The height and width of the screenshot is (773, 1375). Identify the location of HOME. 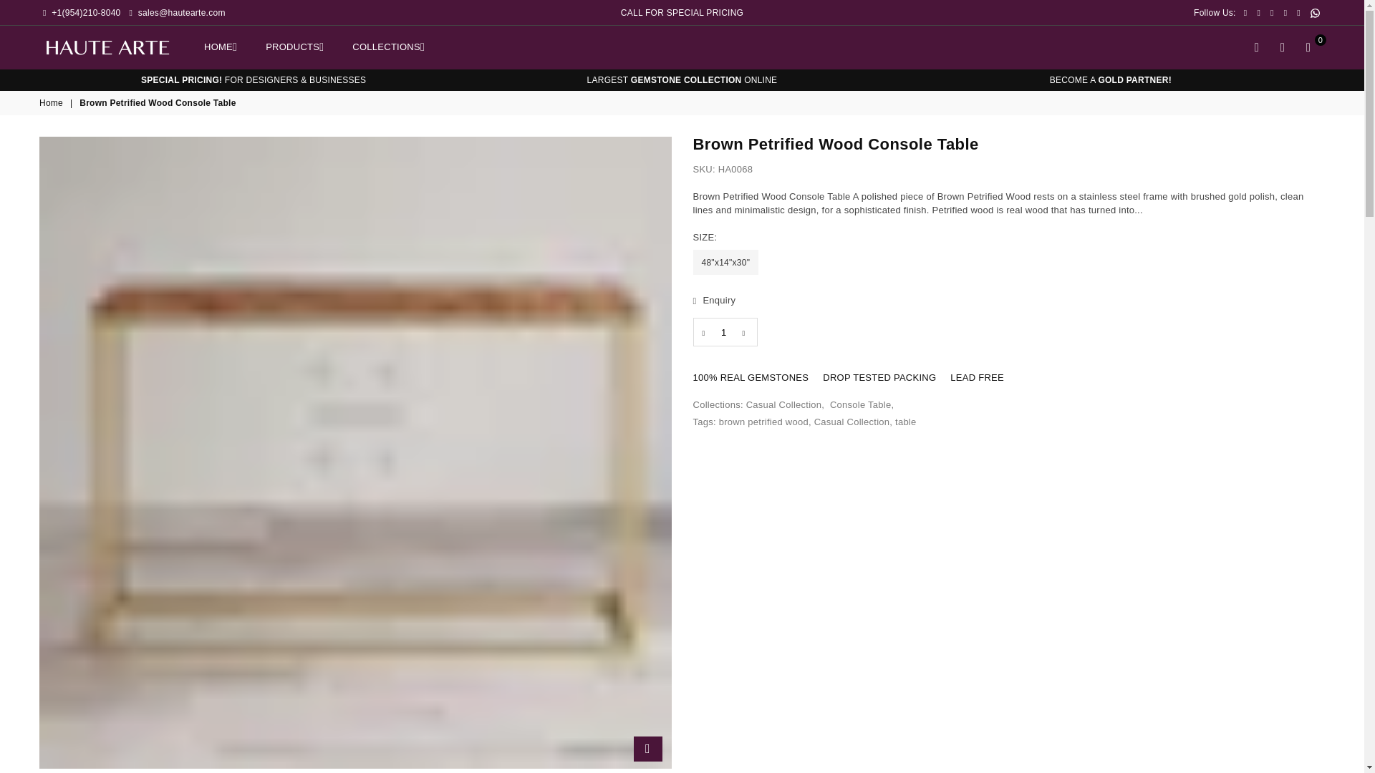
(221, 46).